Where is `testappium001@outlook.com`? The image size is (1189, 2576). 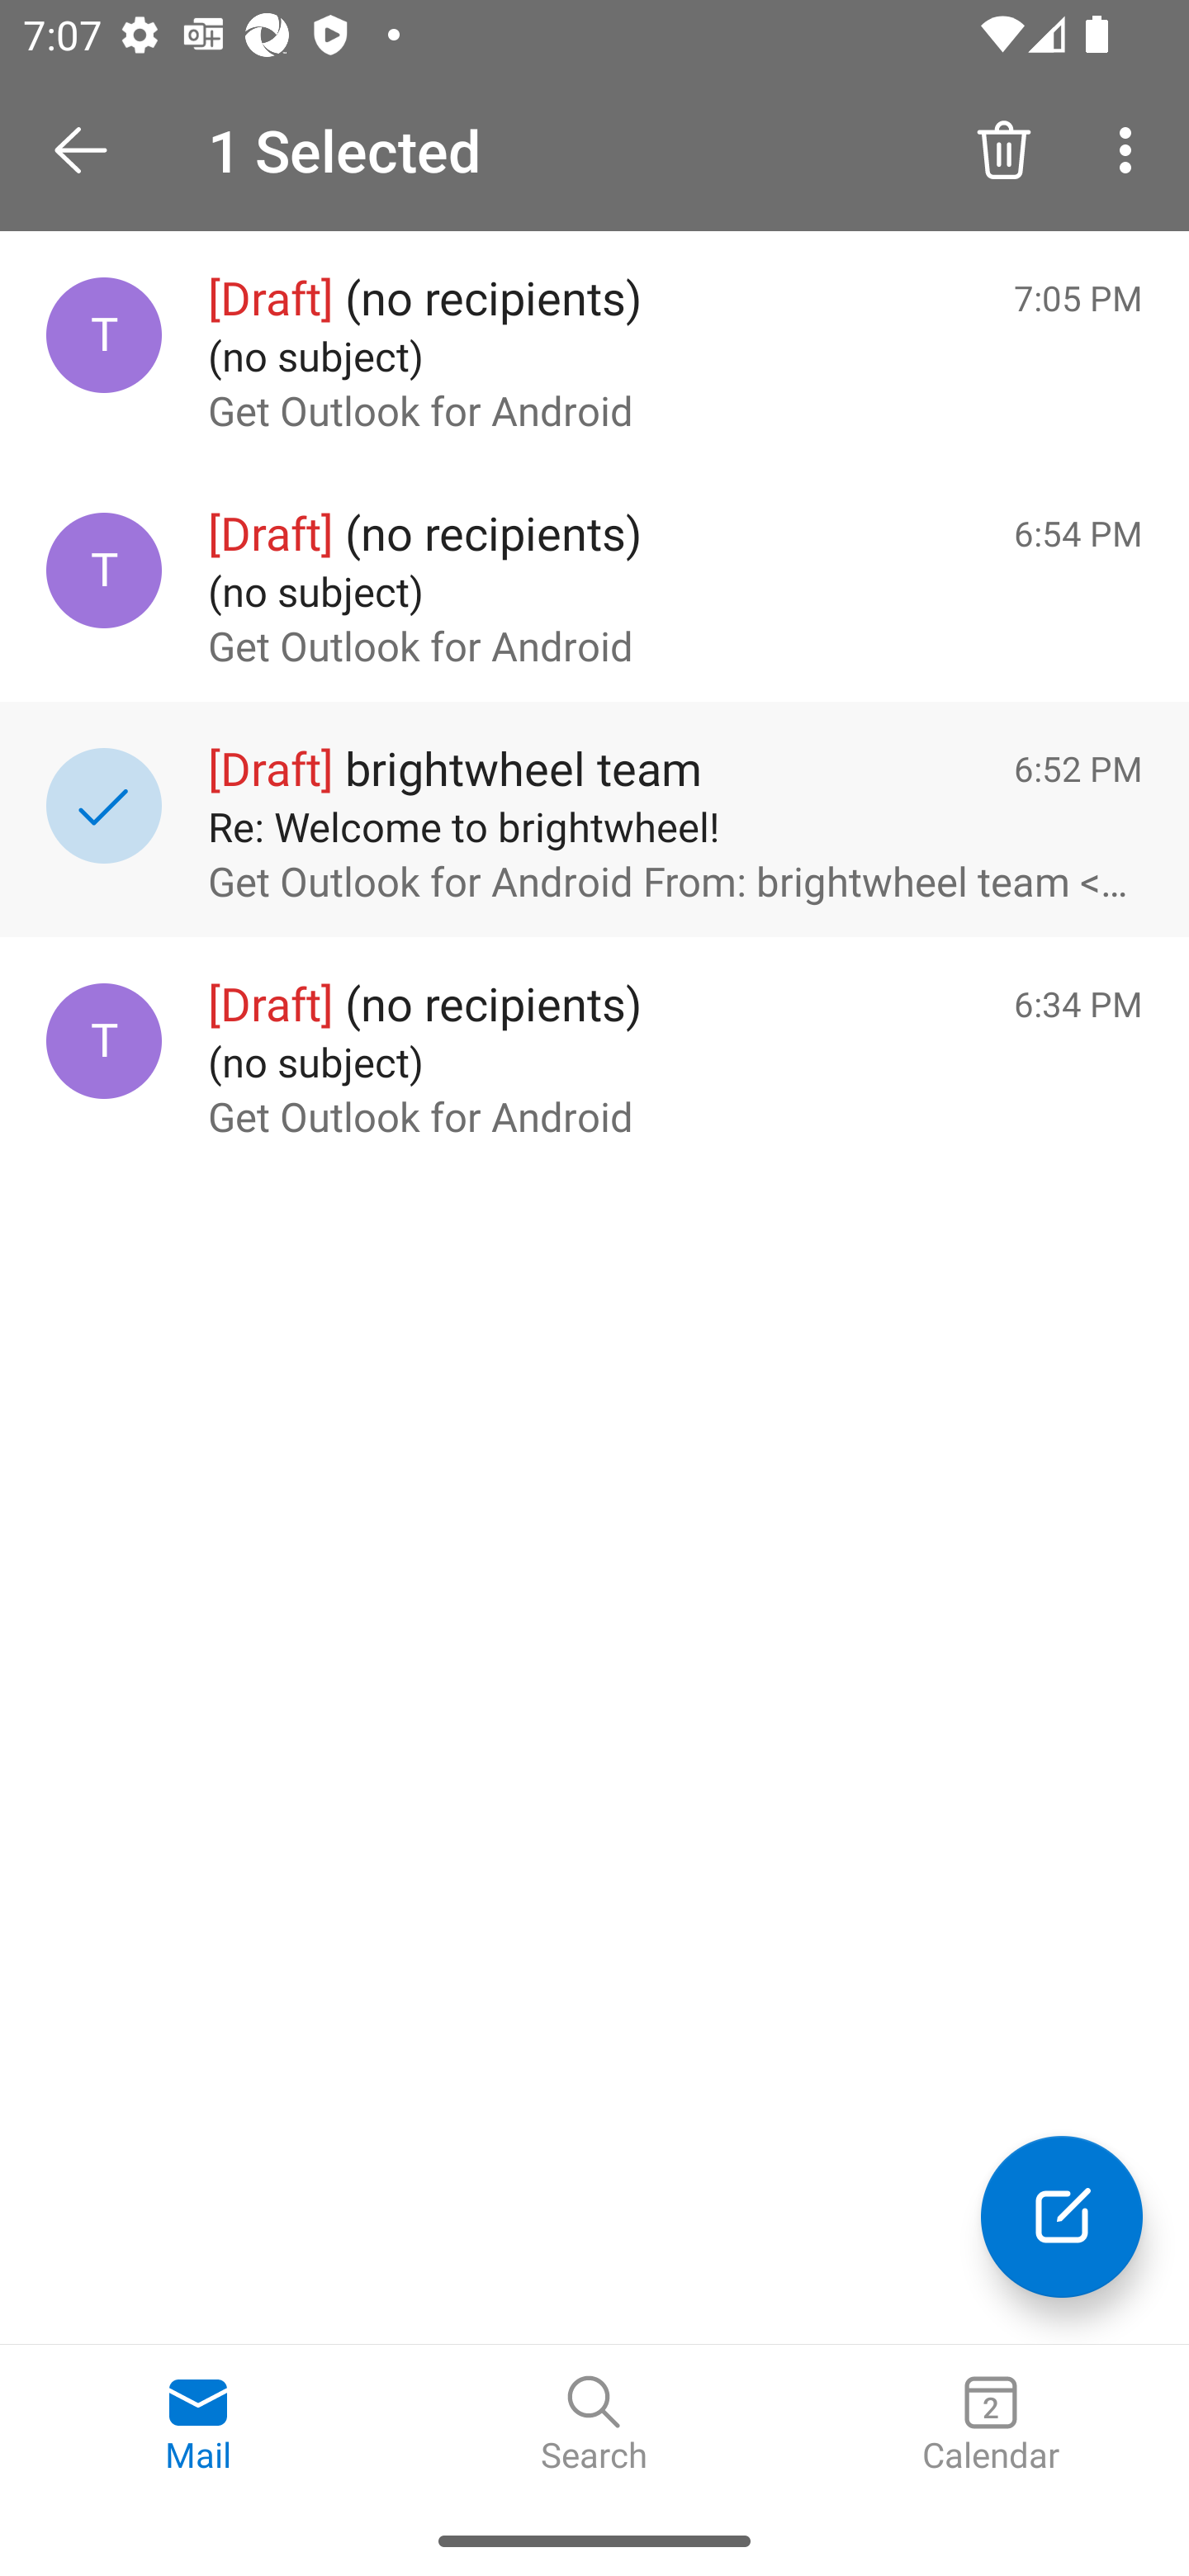 testappium001@outlook.com is located at coordinates (104, 570).